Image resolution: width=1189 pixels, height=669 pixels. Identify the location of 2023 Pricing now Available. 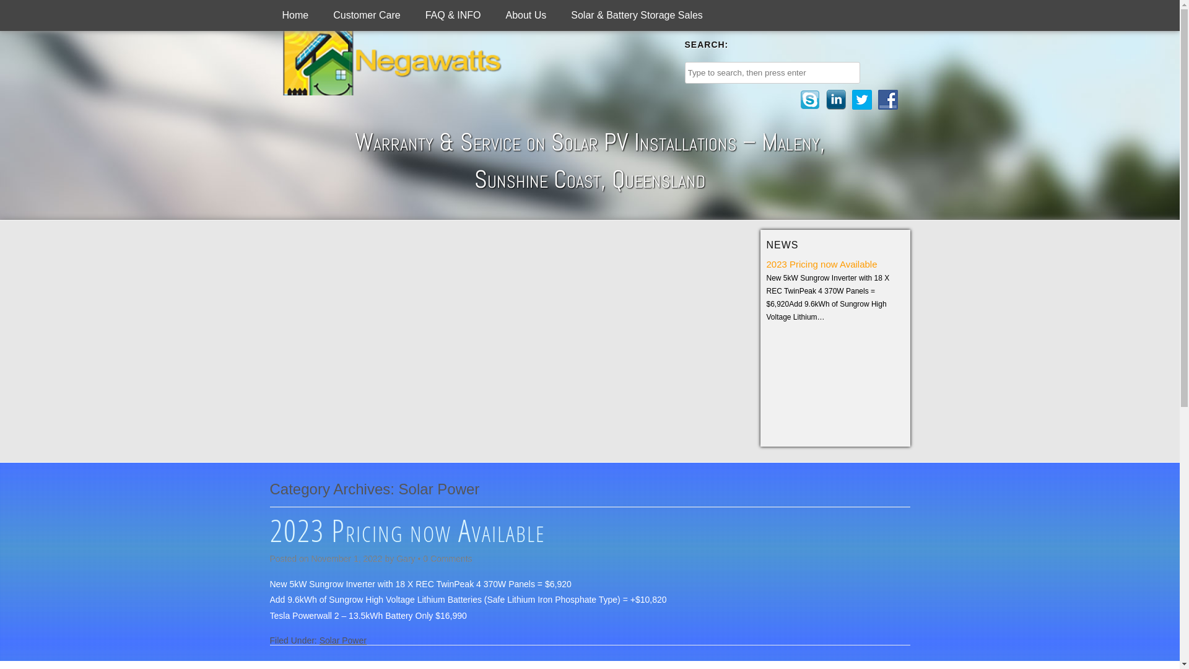
(407, 530).